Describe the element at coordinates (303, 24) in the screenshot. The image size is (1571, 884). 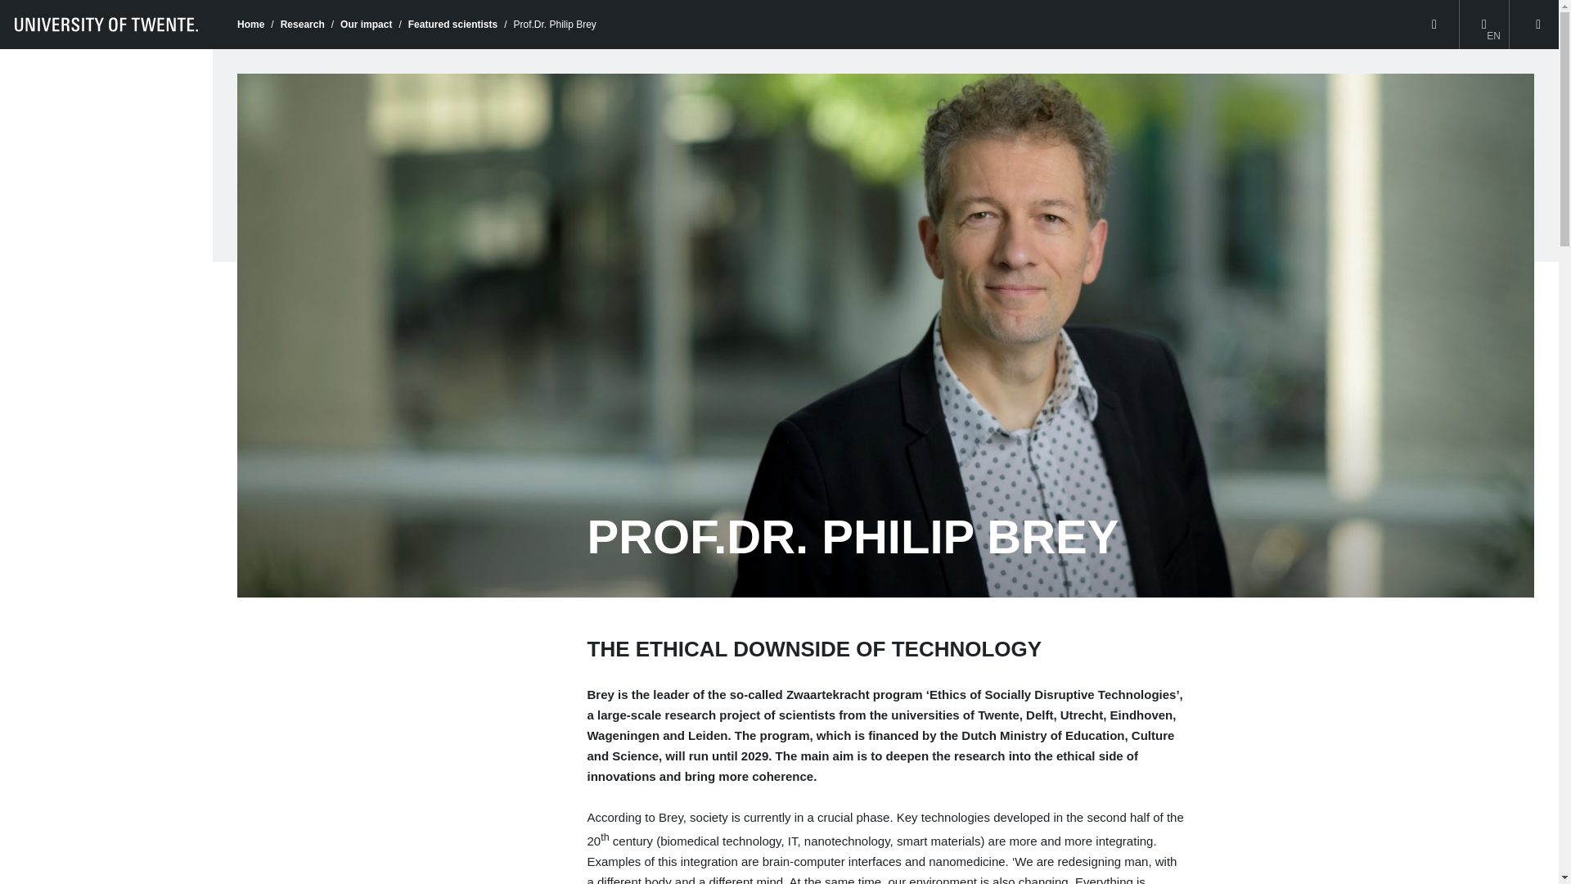
I see `Research` at that location.